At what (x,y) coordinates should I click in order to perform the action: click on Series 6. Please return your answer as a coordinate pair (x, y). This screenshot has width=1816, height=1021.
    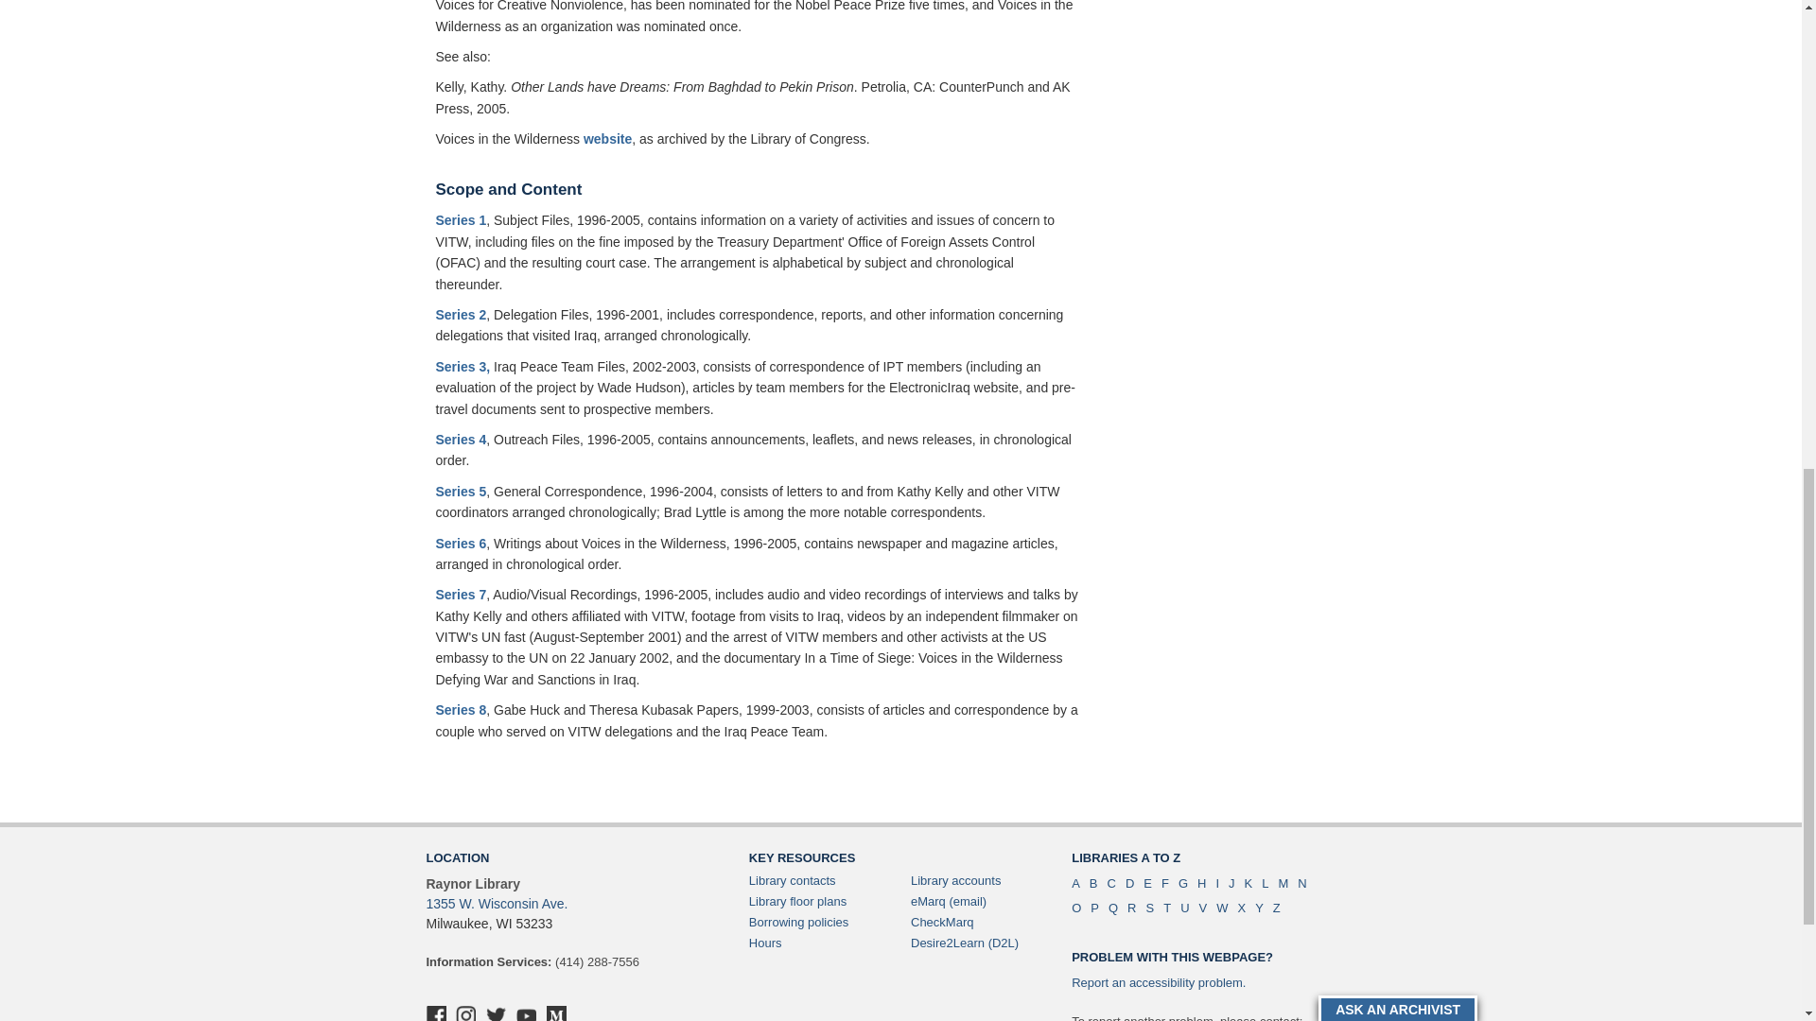
    Looking at the image, I should click on (461, 543).